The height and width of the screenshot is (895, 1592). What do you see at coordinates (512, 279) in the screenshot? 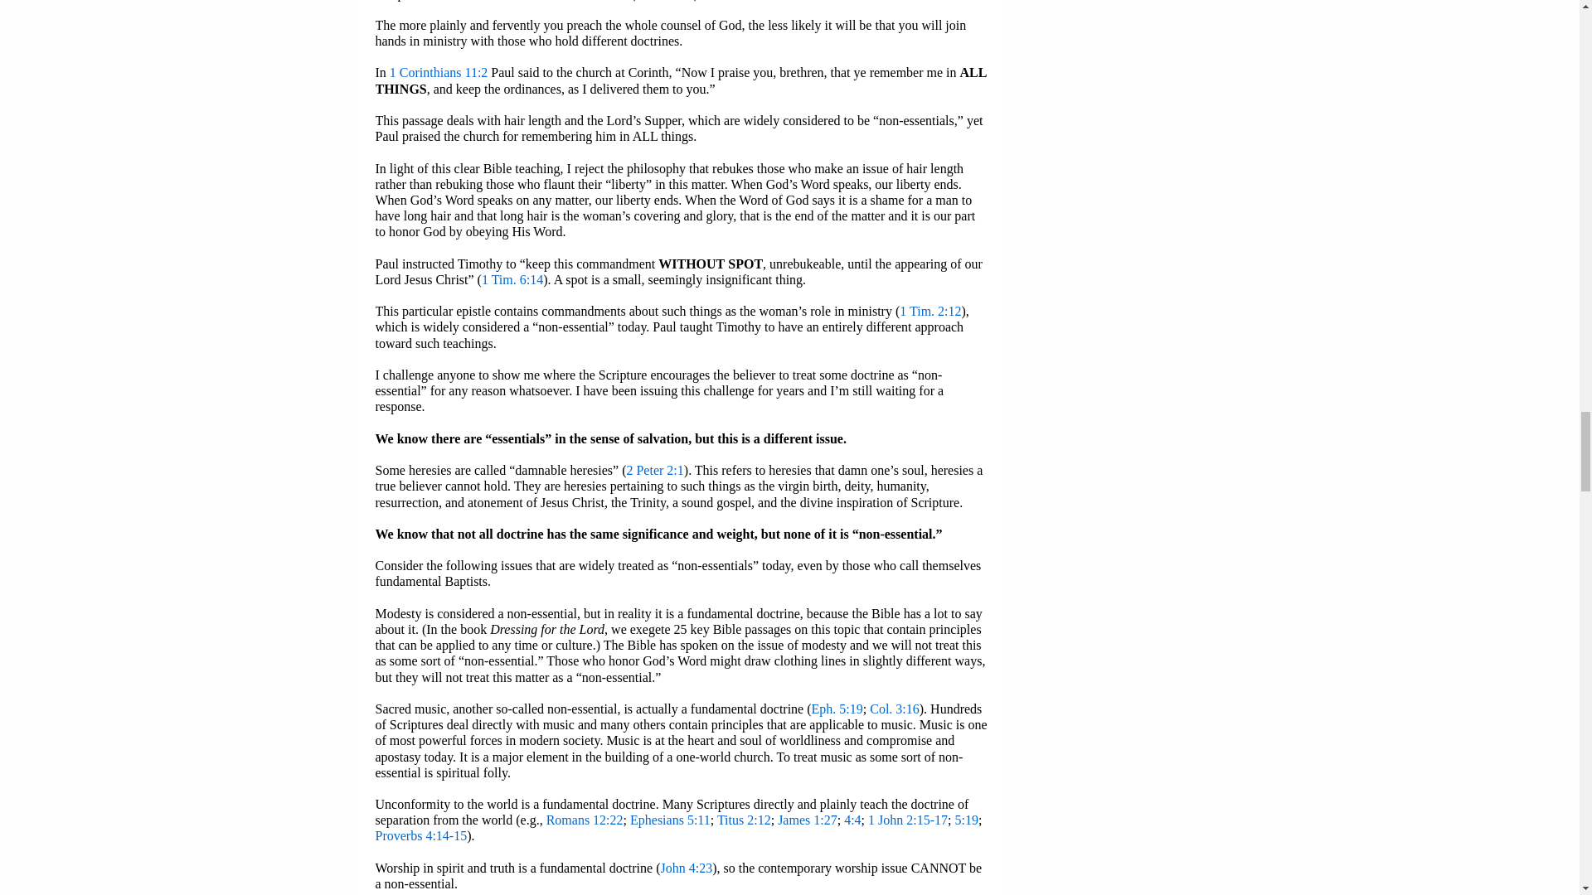
I see `1 Tim. 6:14` at bounding box center [512, 279].